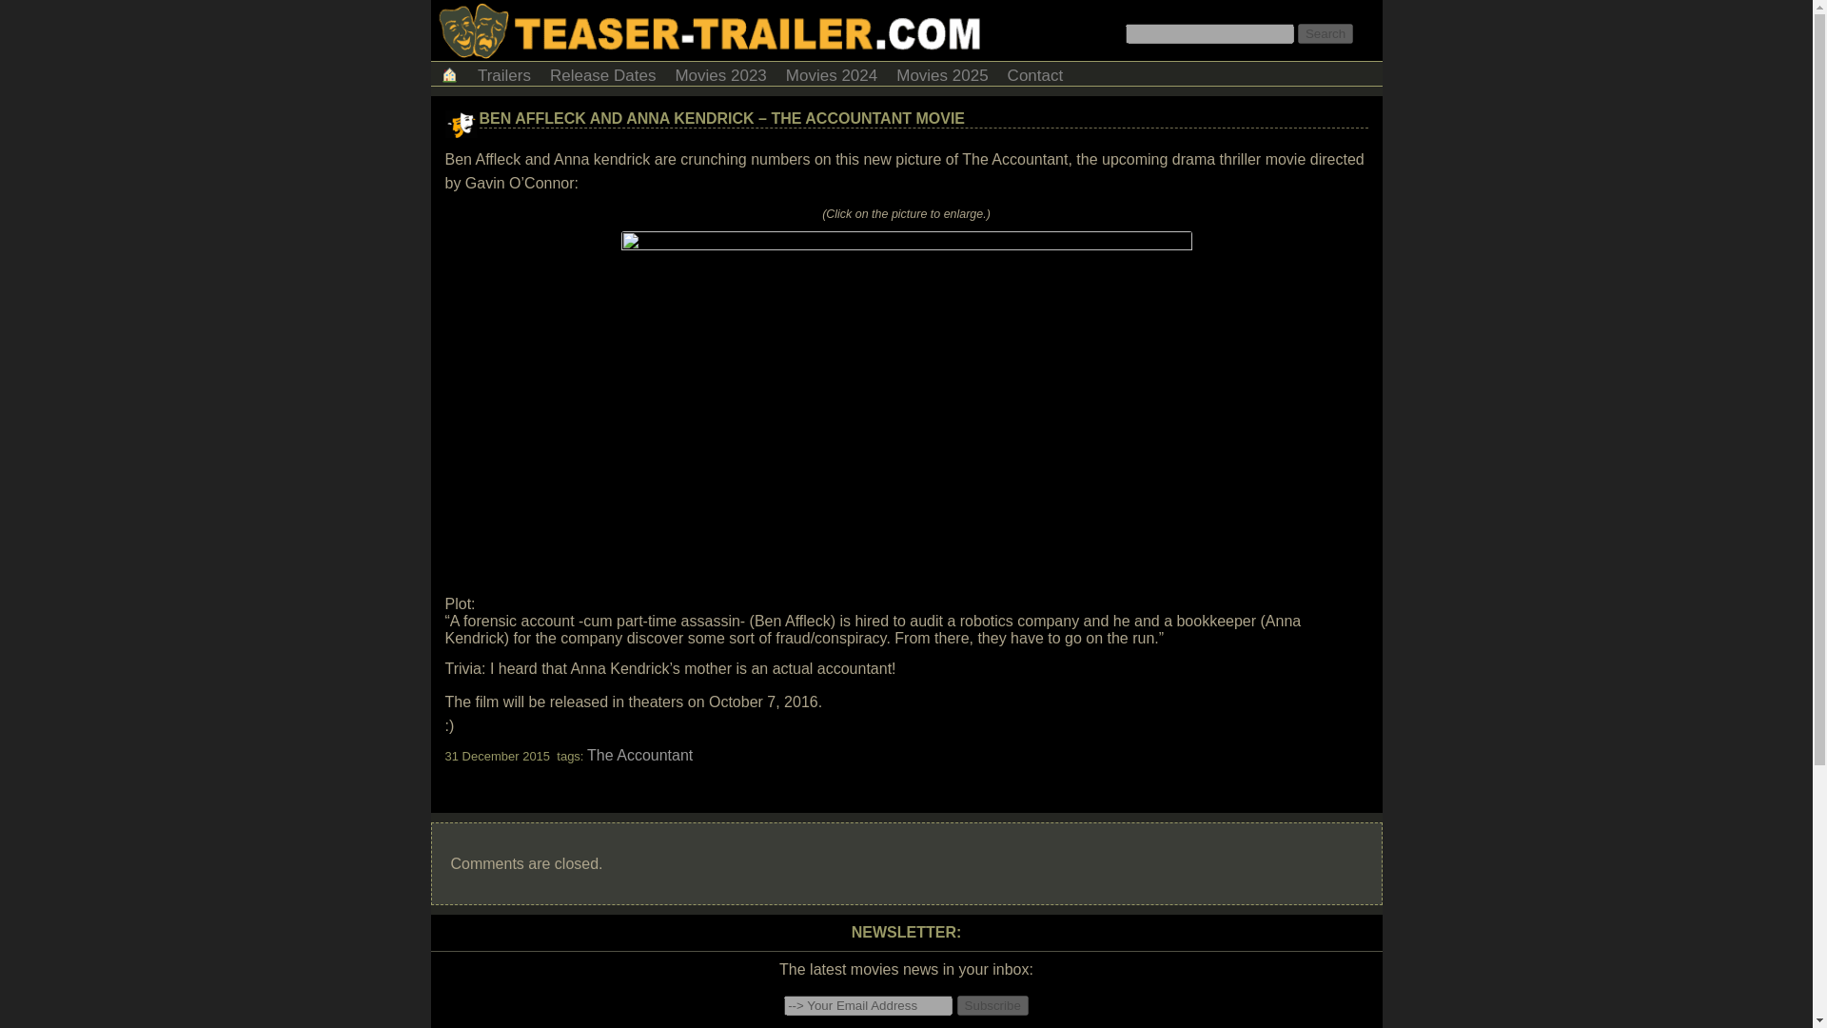 This screenshot has width=1827, height=1028. What do you see at coordinates (942, 72) in the screenshot?
I see `Movies 2025` at bounding box center [942, 72].